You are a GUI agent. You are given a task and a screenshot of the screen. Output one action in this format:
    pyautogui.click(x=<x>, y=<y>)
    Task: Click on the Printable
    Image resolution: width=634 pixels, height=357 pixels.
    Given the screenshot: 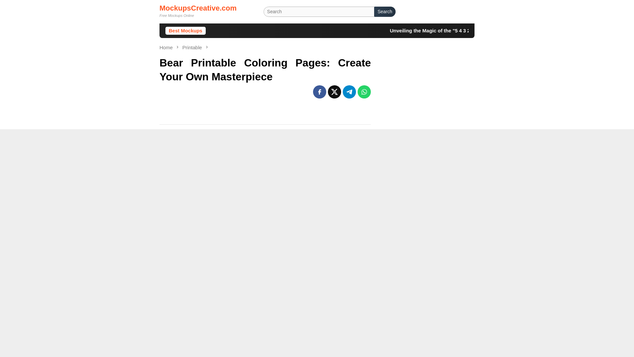 What is the action you would take?
    pyautogui.click(x=193, y=48)
    